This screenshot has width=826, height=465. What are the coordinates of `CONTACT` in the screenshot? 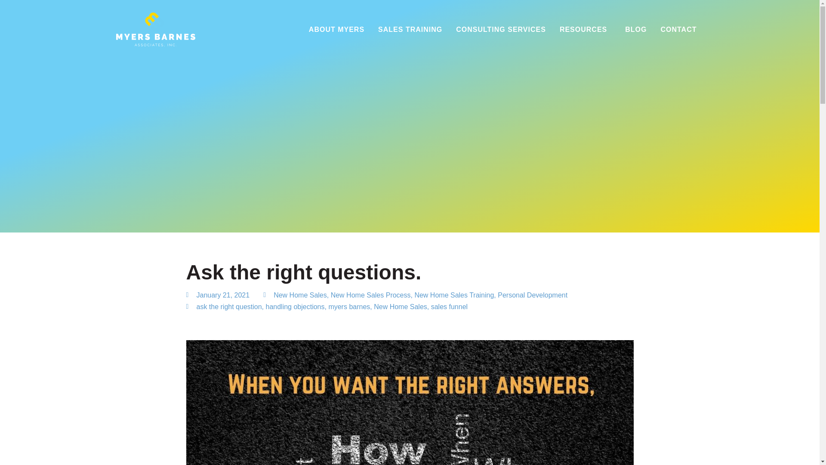 It's located at (678, 29).